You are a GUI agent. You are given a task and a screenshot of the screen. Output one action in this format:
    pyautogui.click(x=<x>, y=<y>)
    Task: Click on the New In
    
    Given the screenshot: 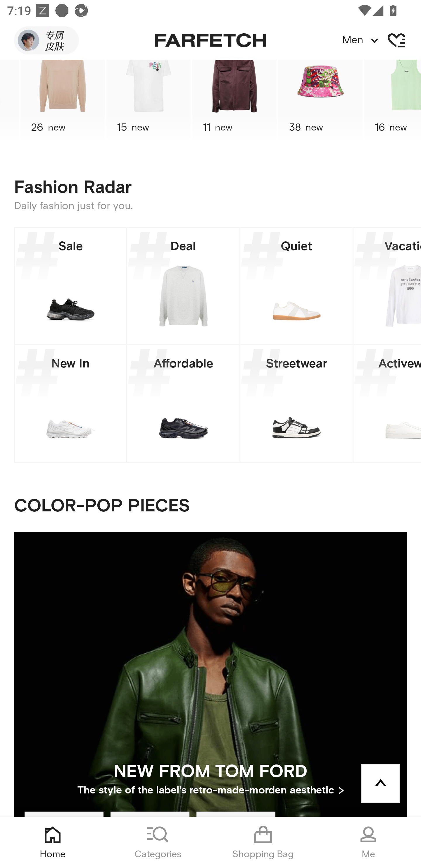 What is the action you would take?
    pyautogui.click(x=70, y=404)
    